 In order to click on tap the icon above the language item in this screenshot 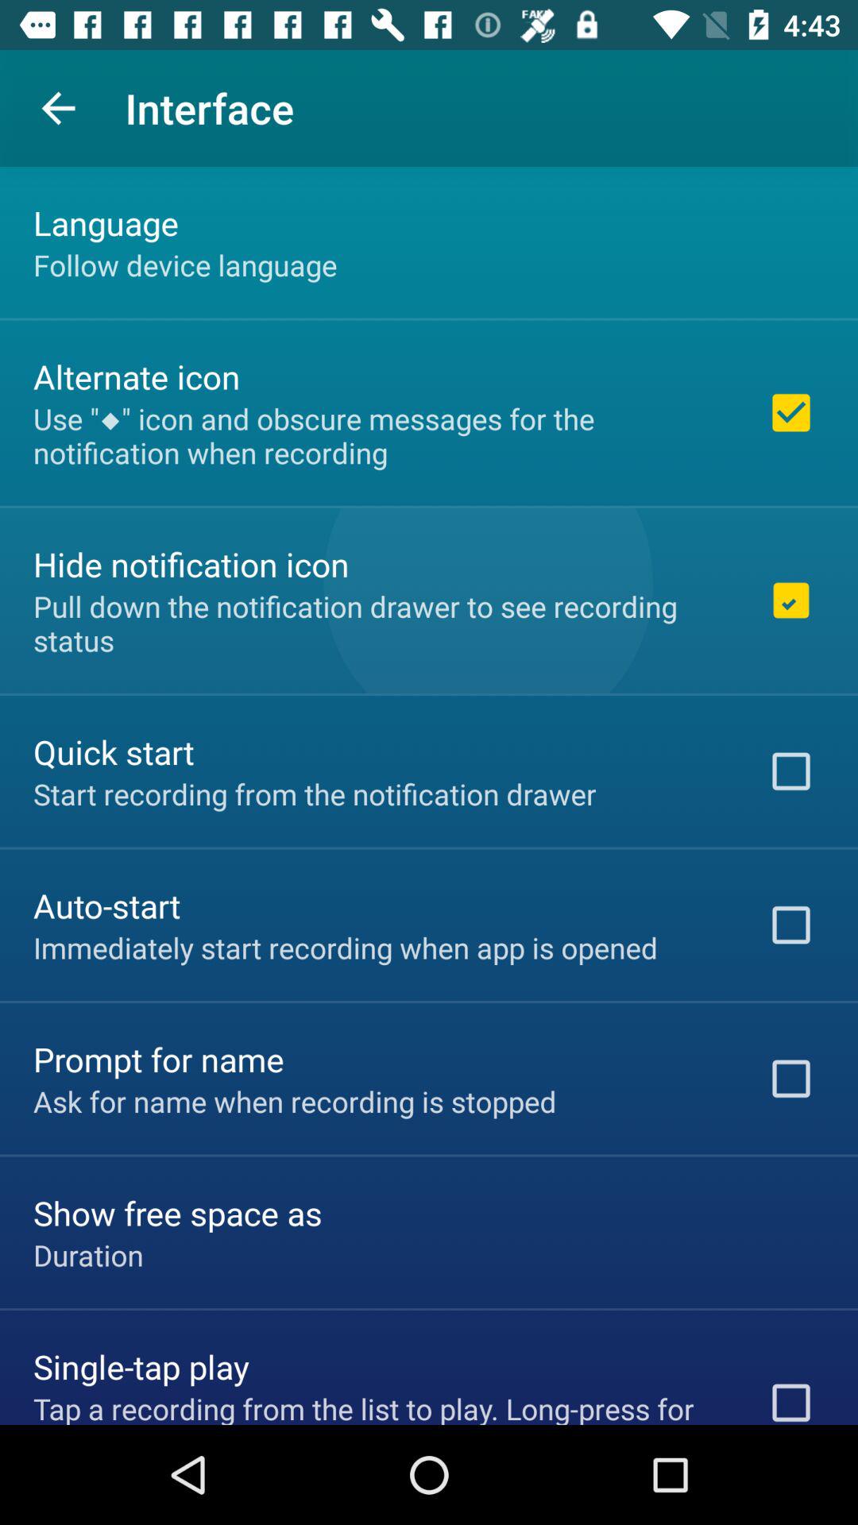, I will do `click(58, 108)`.